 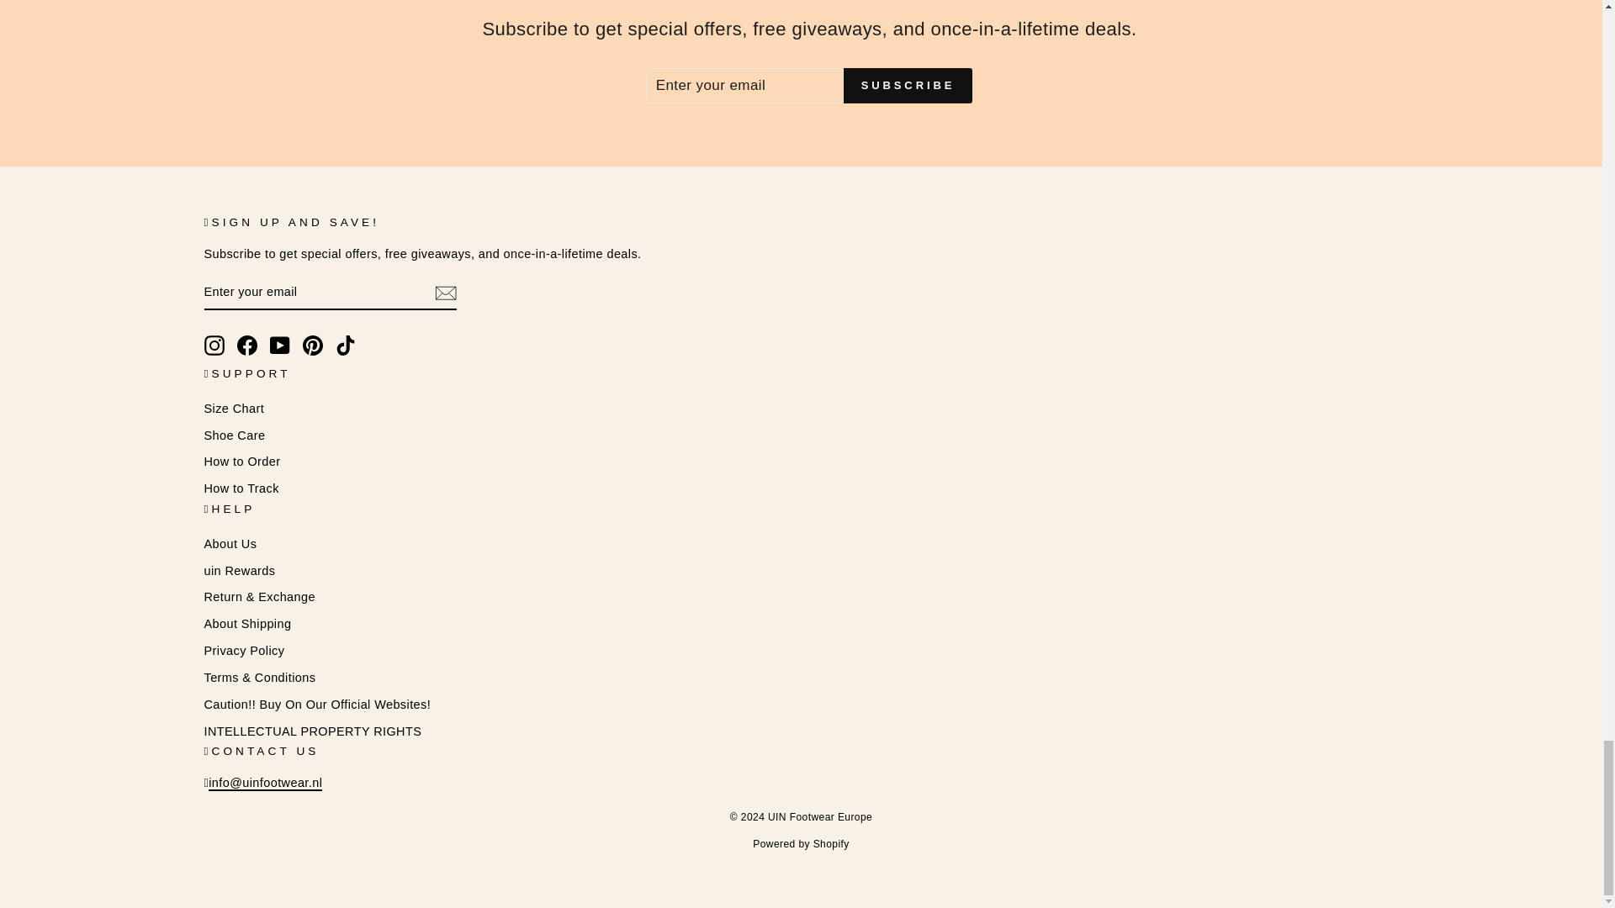 I want to click on icon-email, so click(x=444, y=292).